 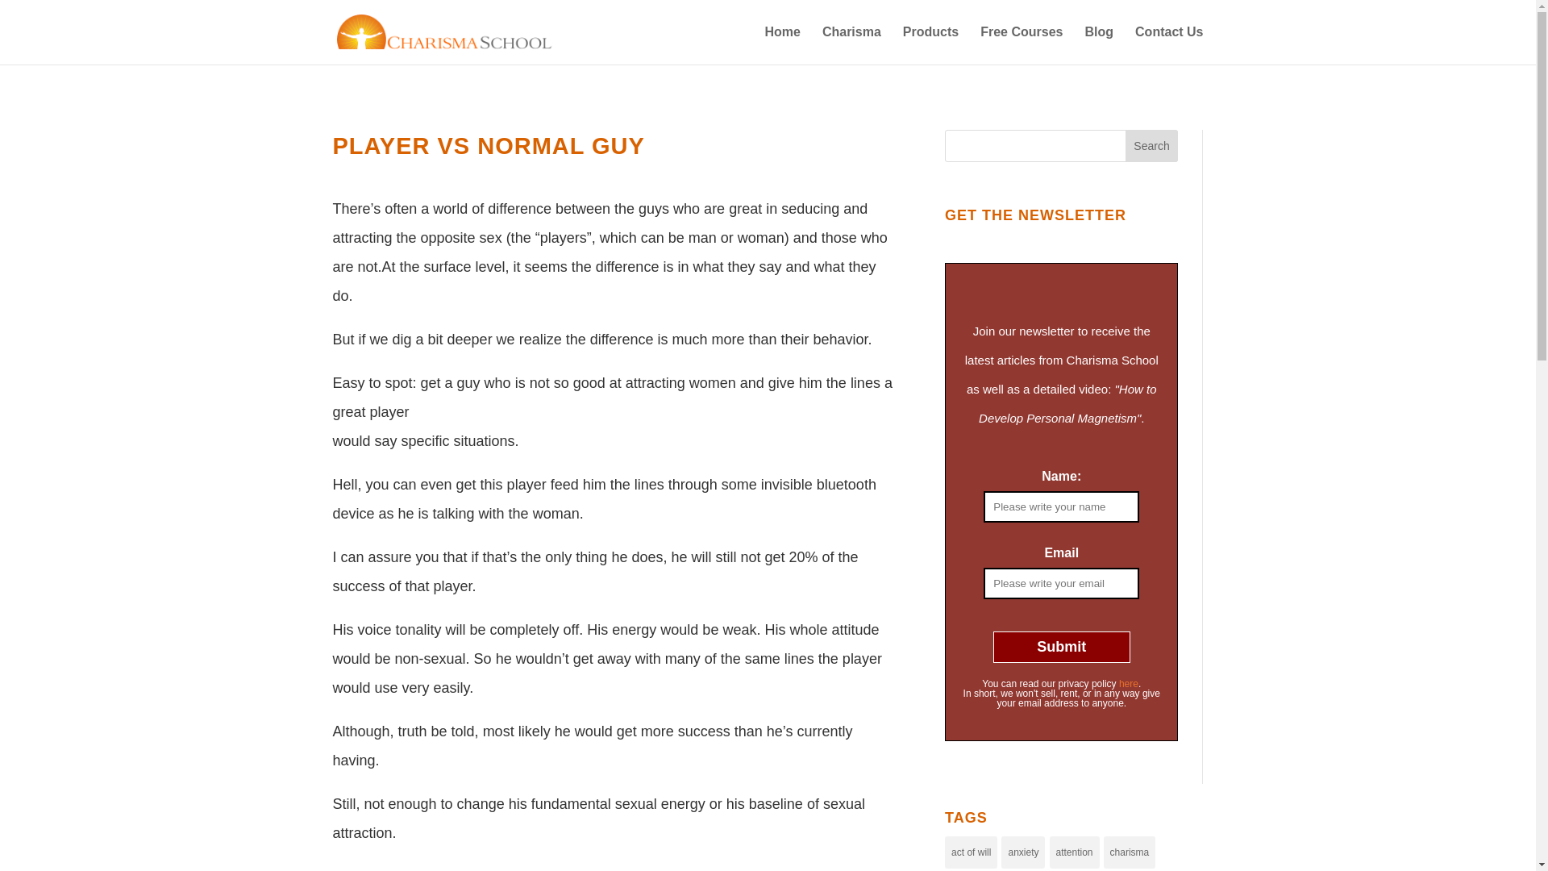 I want to click on Charisma, so click(x=851, y=45).